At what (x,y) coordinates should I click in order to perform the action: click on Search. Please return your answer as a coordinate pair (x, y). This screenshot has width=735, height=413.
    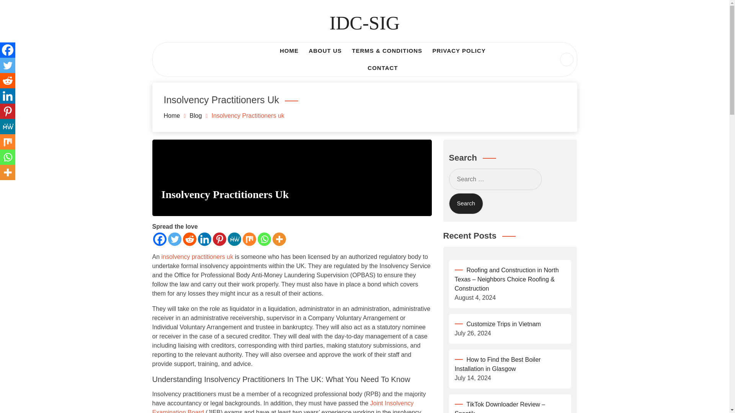
    Looking at the image, I should click on (21, 9).